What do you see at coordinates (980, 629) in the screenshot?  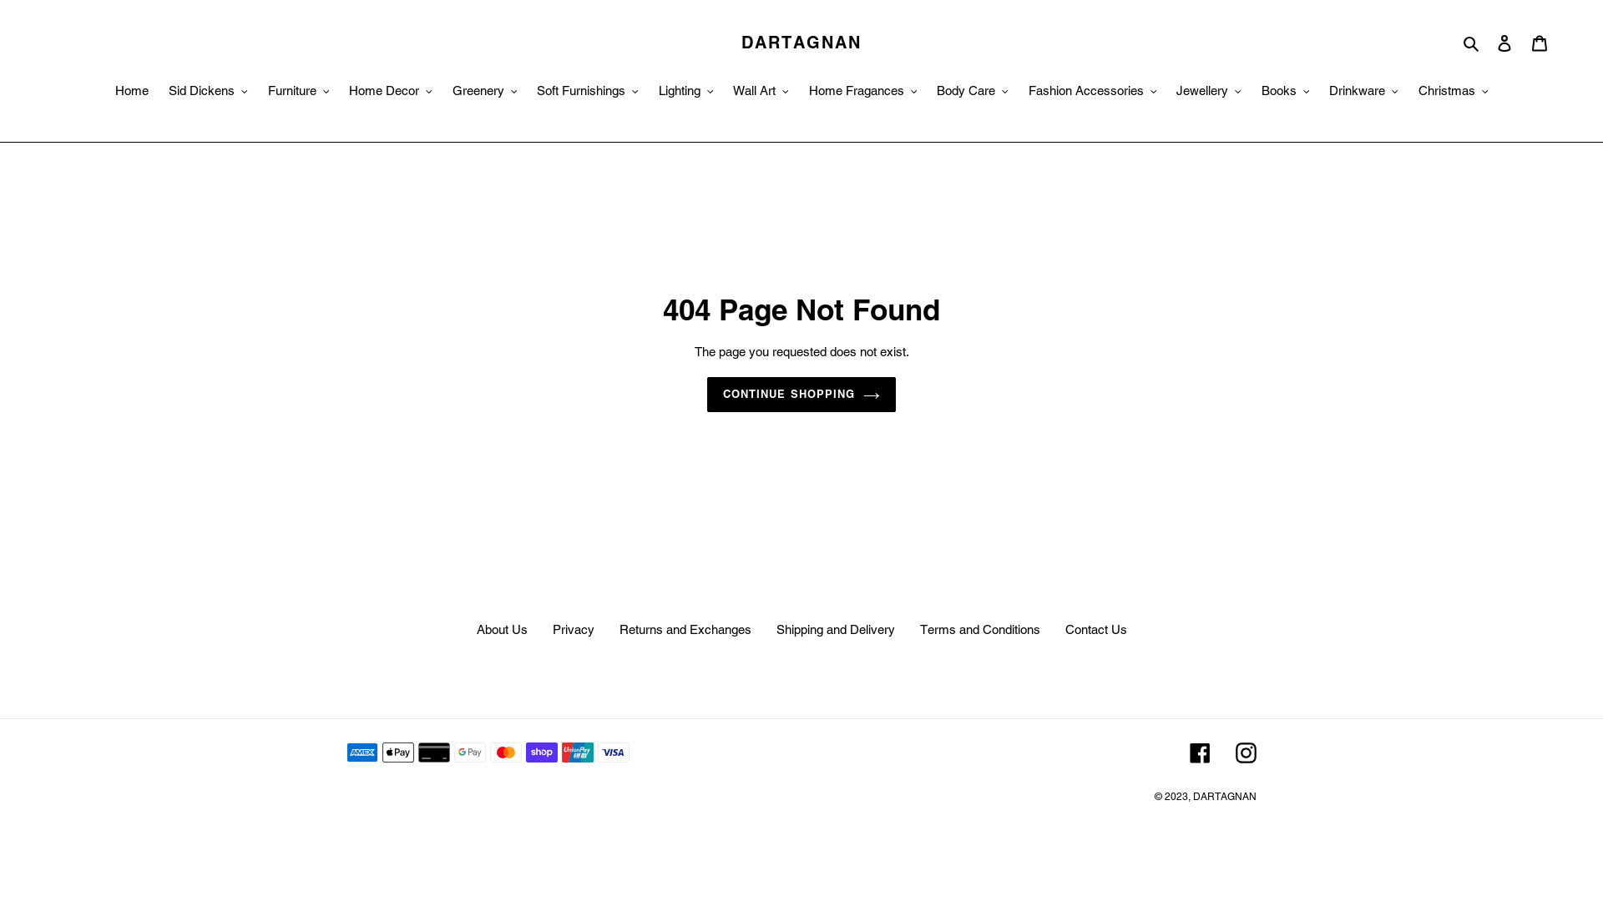 I see `Terms and Conditions` at bounding box center [980, 629].